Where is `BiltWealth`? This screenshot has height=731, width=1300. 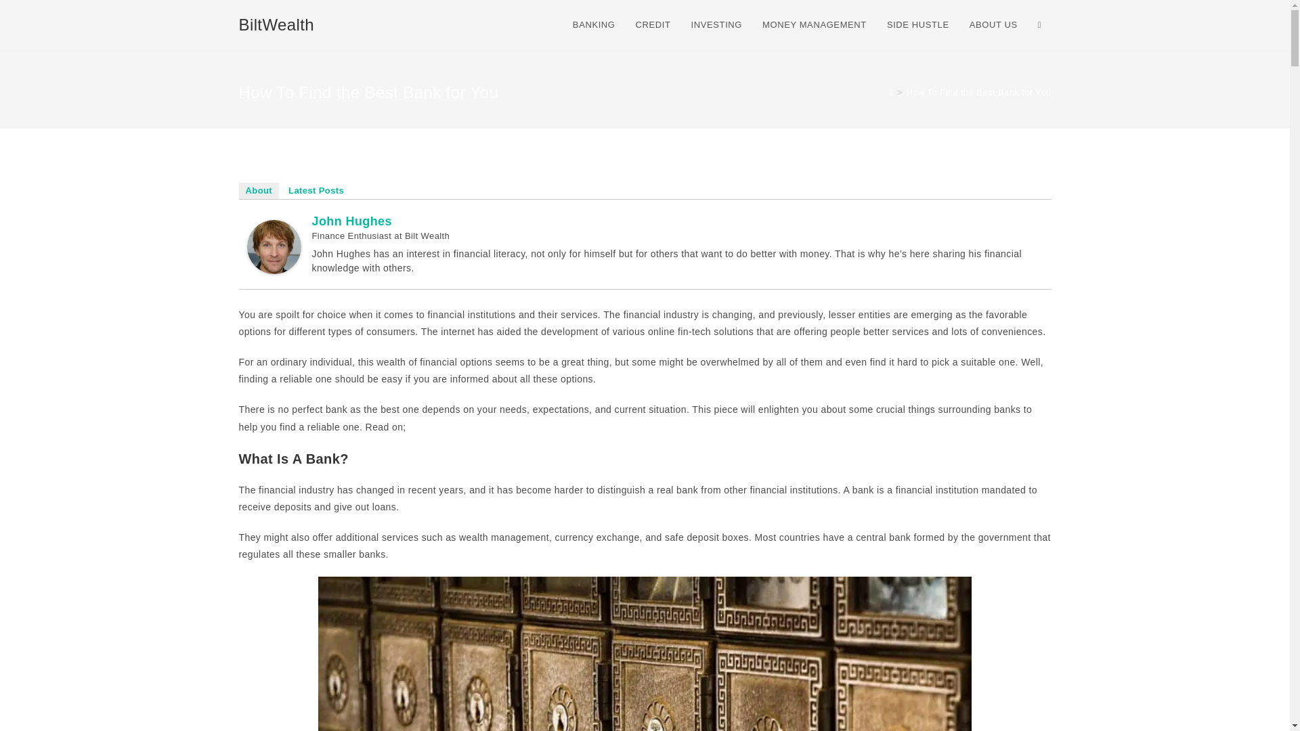 BiltWealth is located at coordinates (276, 24).